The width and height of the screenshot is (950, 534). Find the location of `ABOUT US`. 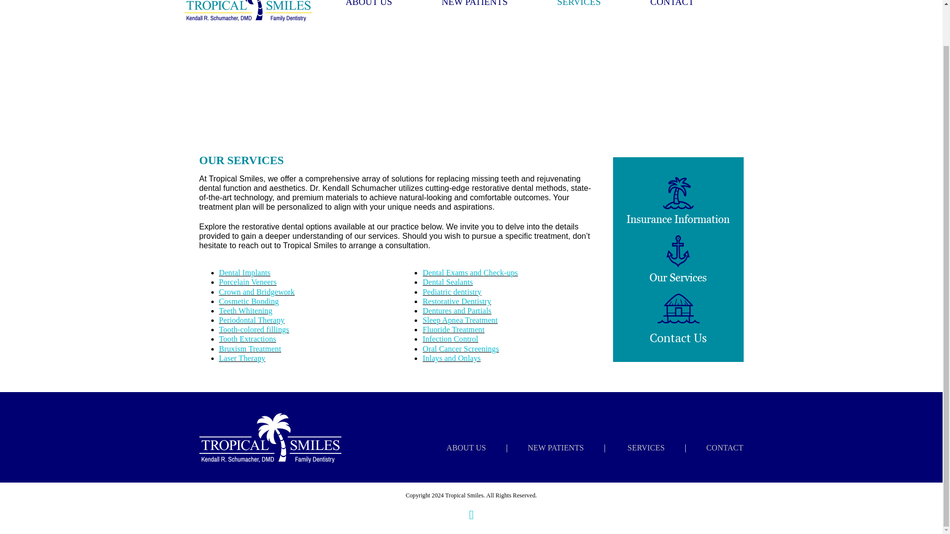

ABOUT US is located at coordinates (368, 15).